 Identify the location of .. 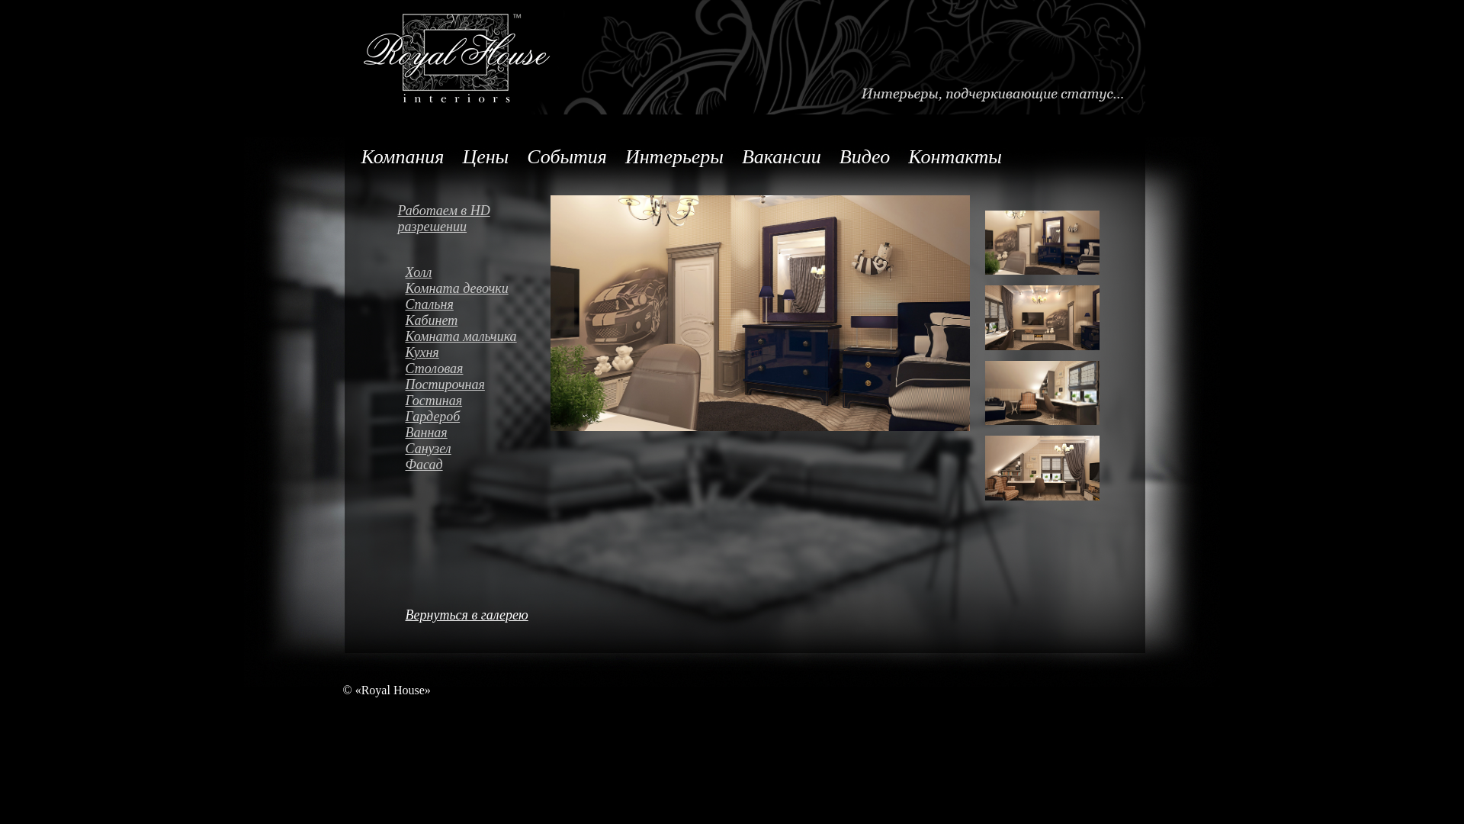
(668, 438).